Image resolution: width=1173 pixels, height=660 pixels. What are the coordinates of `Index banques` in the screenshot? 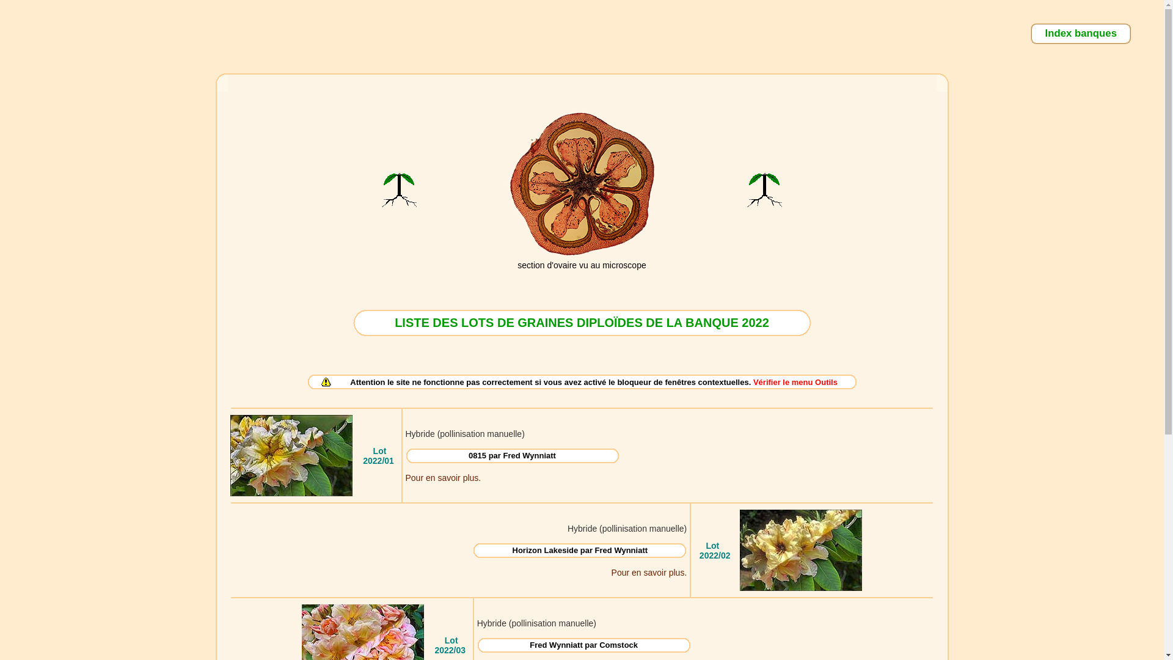 It's located at (1081, 33).